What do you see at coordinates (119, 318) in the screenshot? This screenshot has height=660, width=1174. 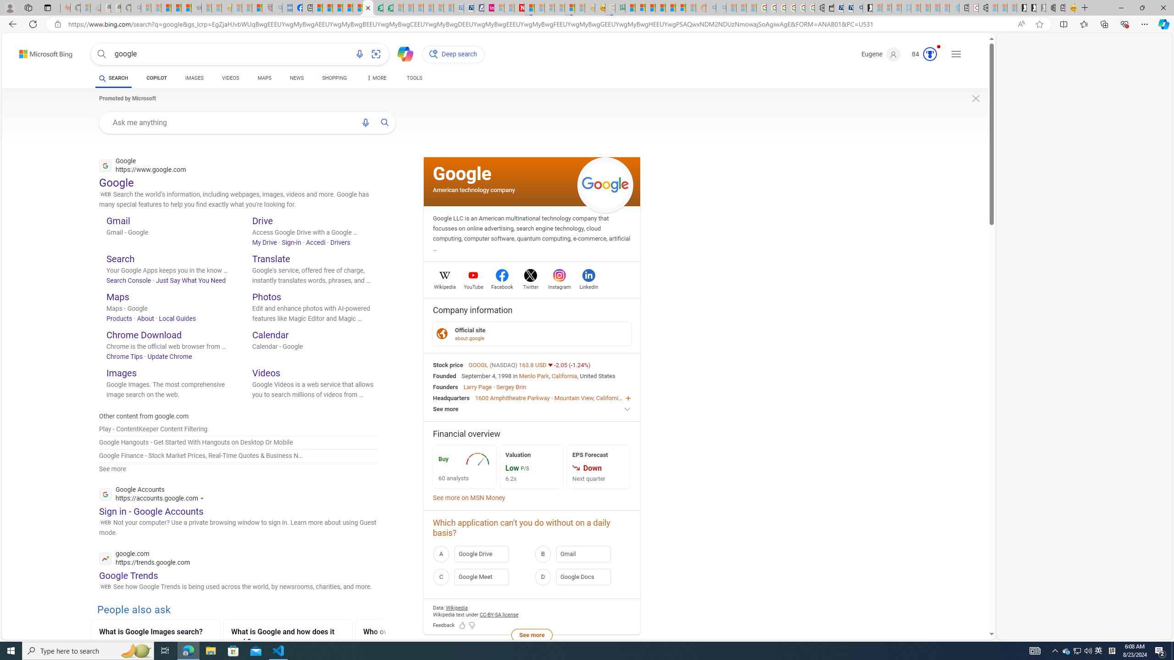 I see `Products` at bounding box center [119, 318].